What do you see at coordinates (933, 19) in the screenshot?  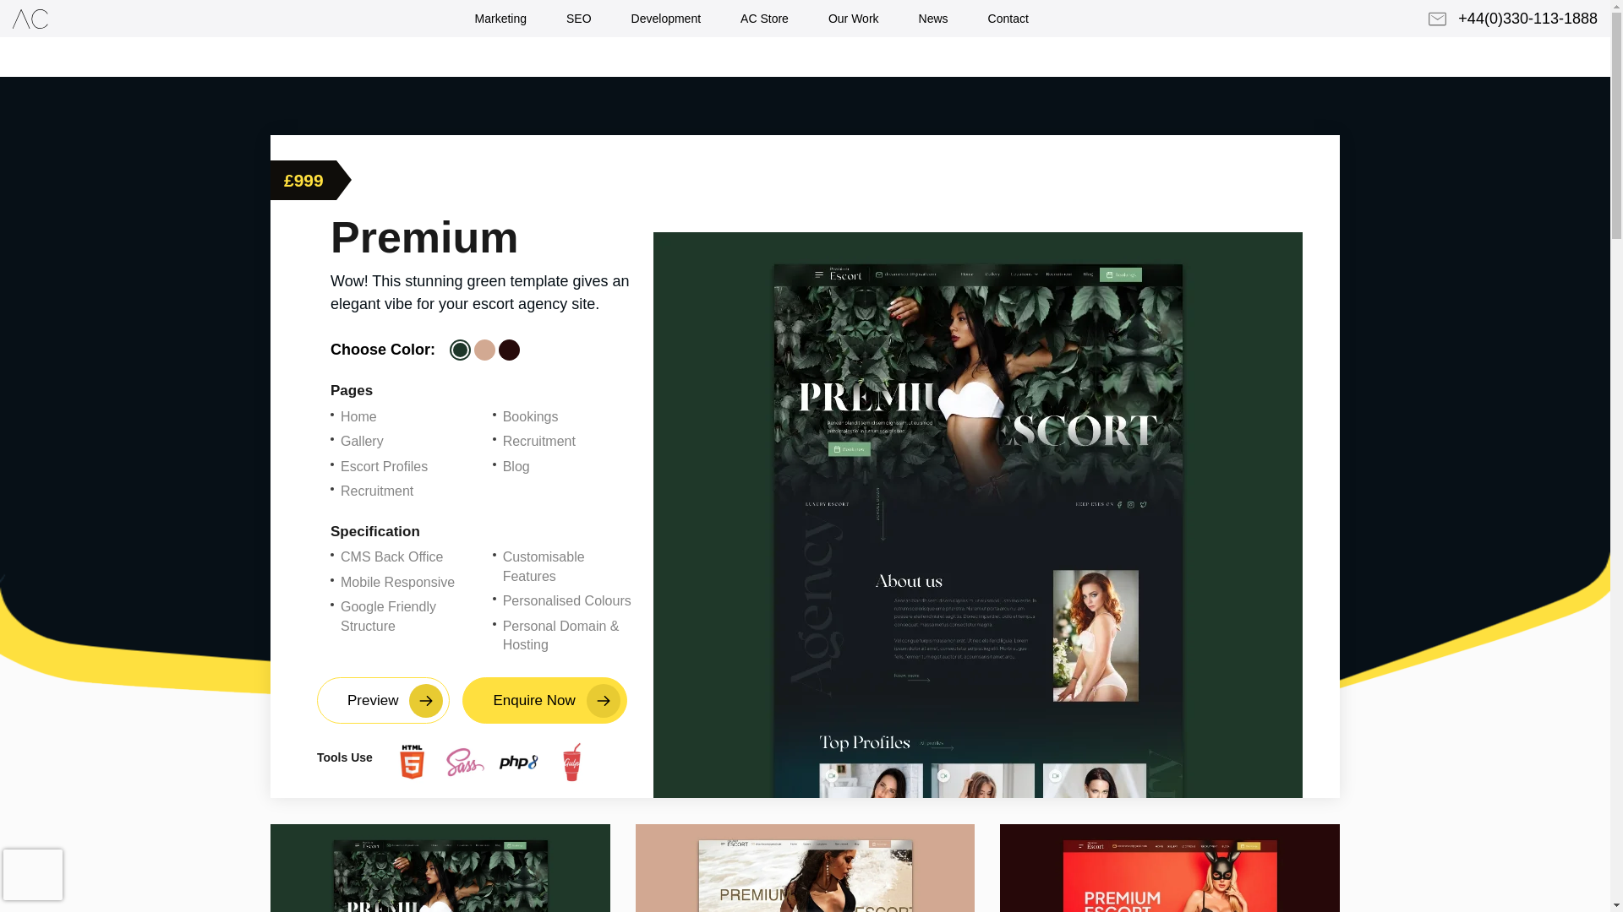 I see `News` at bounding box center [933, 19].